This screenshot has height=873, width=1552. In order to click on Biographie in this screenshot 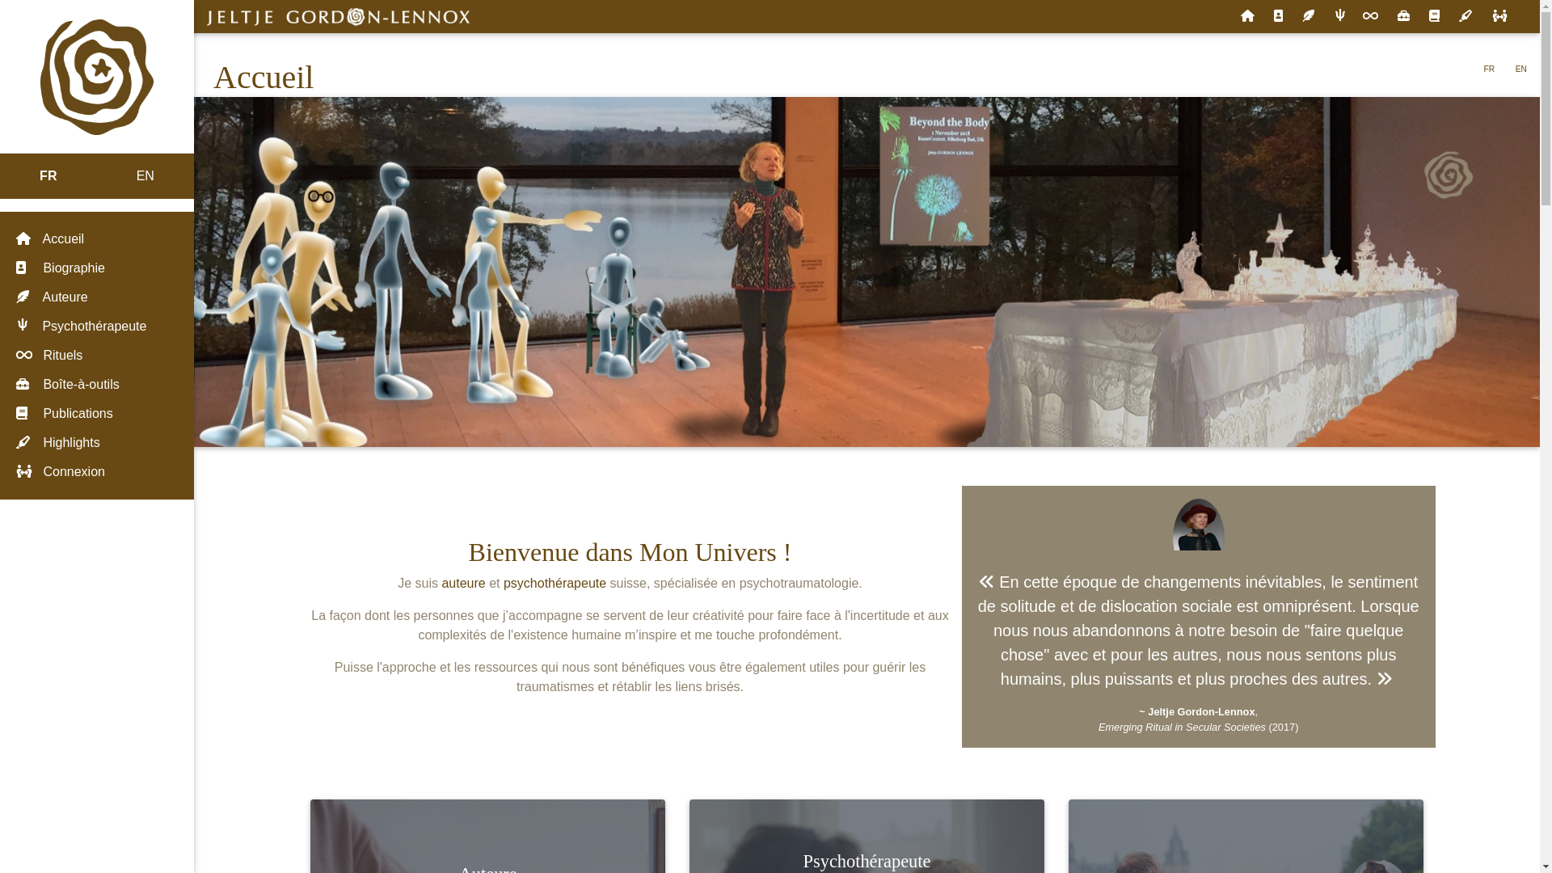, I will do `click(97, 268)`.